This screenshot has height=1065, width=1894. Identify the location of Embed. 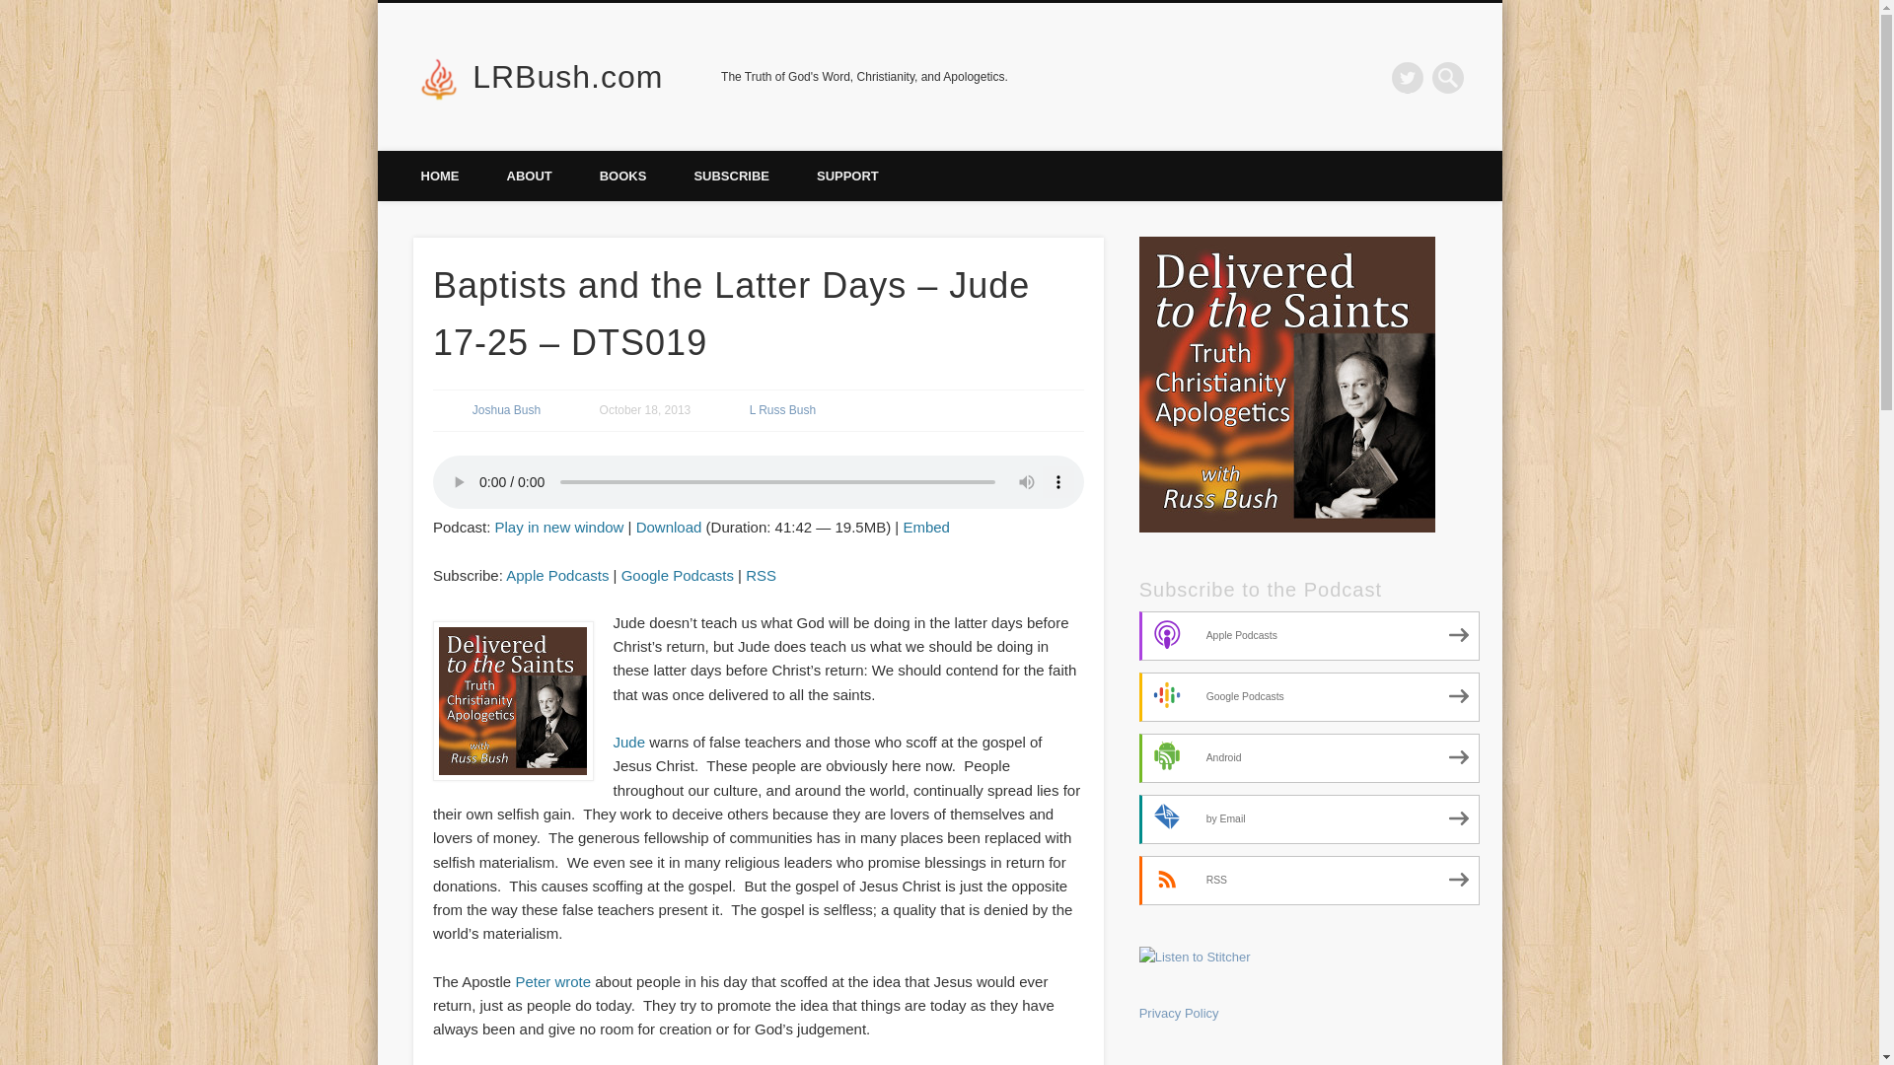
(926, 527).